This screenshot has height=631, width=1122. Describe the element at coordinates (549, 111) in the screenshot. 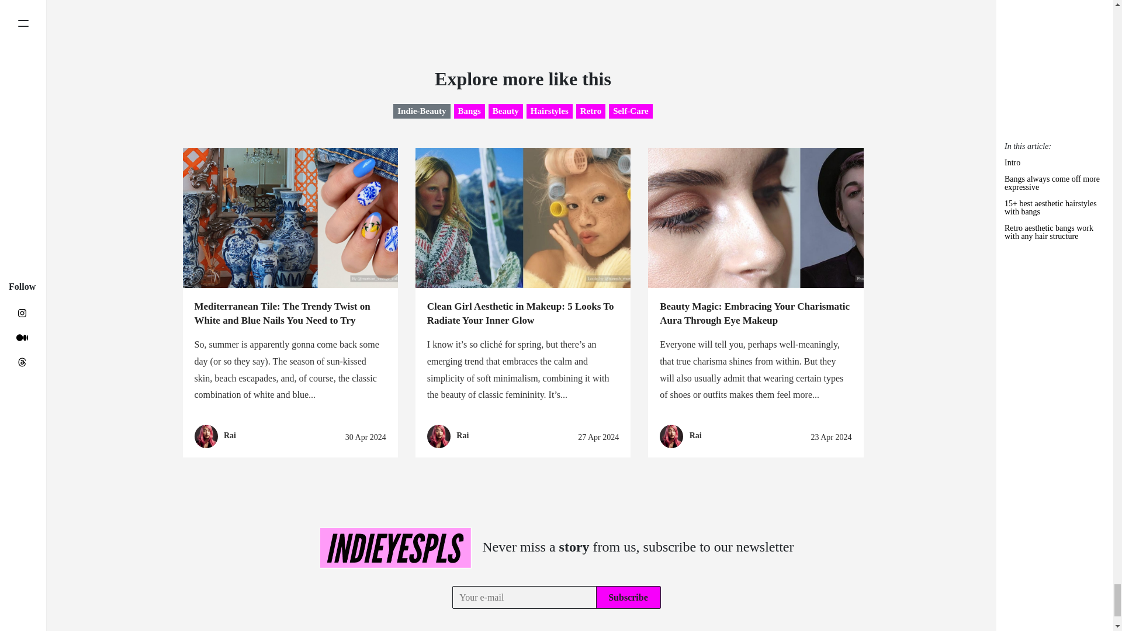

I see `Hairstyles` at that location.